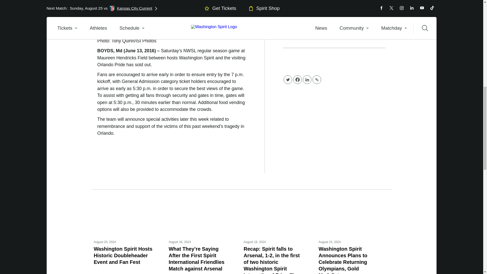 The height and width of the screenshot is (274, 487). What do you see at coordinates (317, 80) in the screenshot?
I see `Copy Link` at bounding box center [317, 80].